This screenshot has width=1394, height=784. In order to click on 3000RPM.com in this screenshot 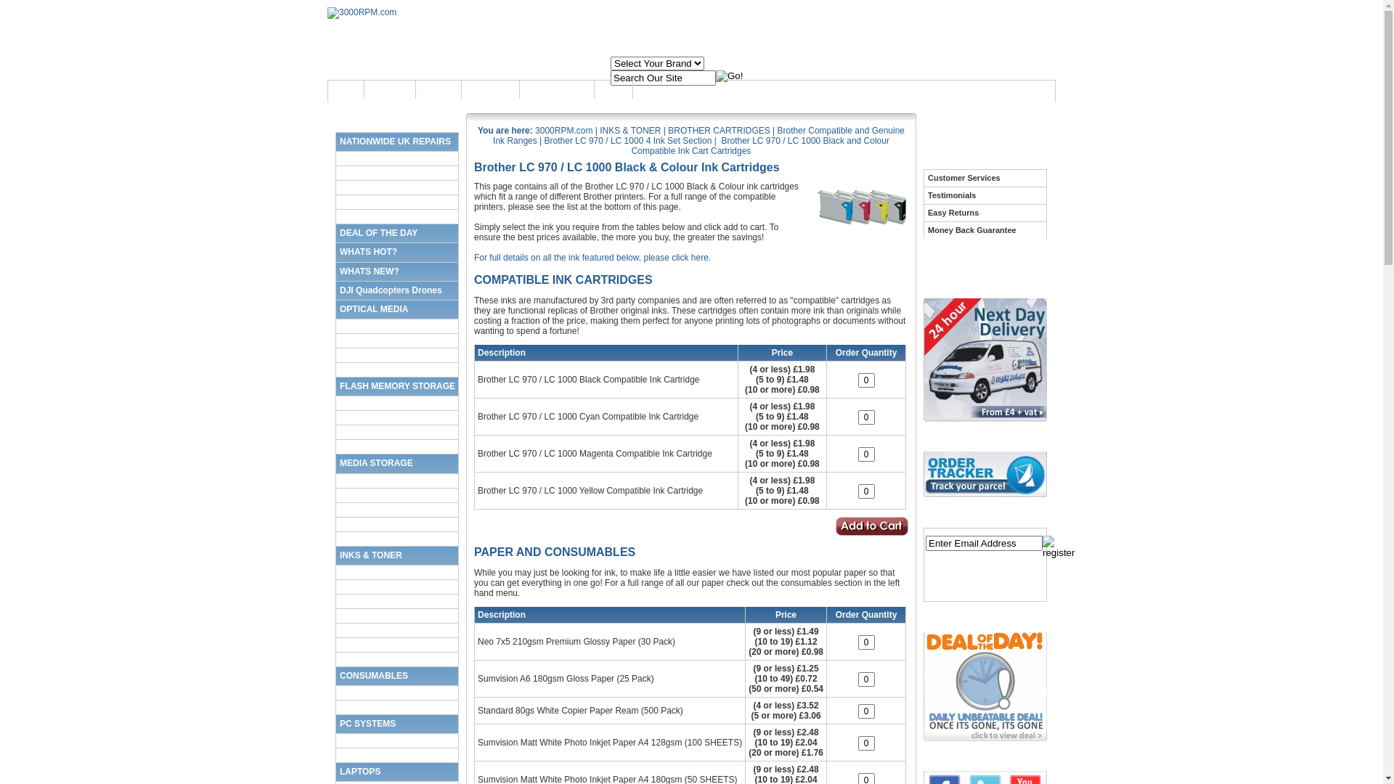, I will do `click(563, 131)`.